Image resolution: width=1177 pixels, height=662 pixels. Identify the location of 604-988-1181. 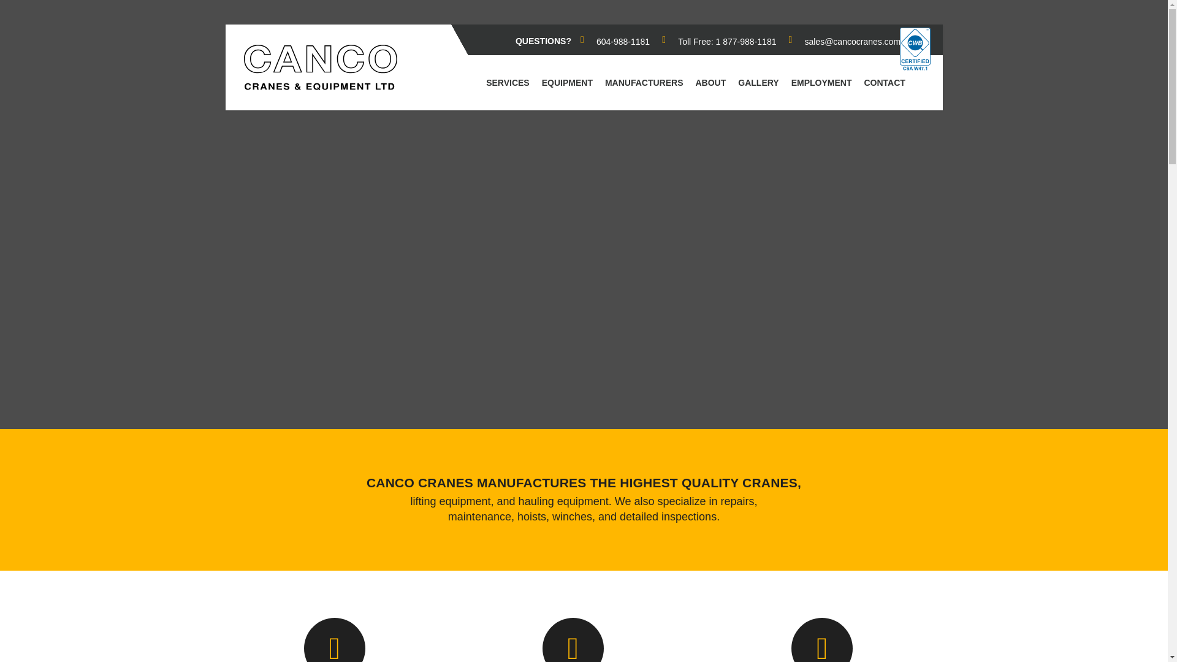
(614, 42).